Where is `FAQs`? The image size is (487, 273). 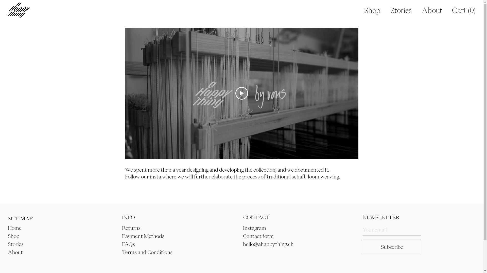 FAQs is located at coordinates (128, 244).